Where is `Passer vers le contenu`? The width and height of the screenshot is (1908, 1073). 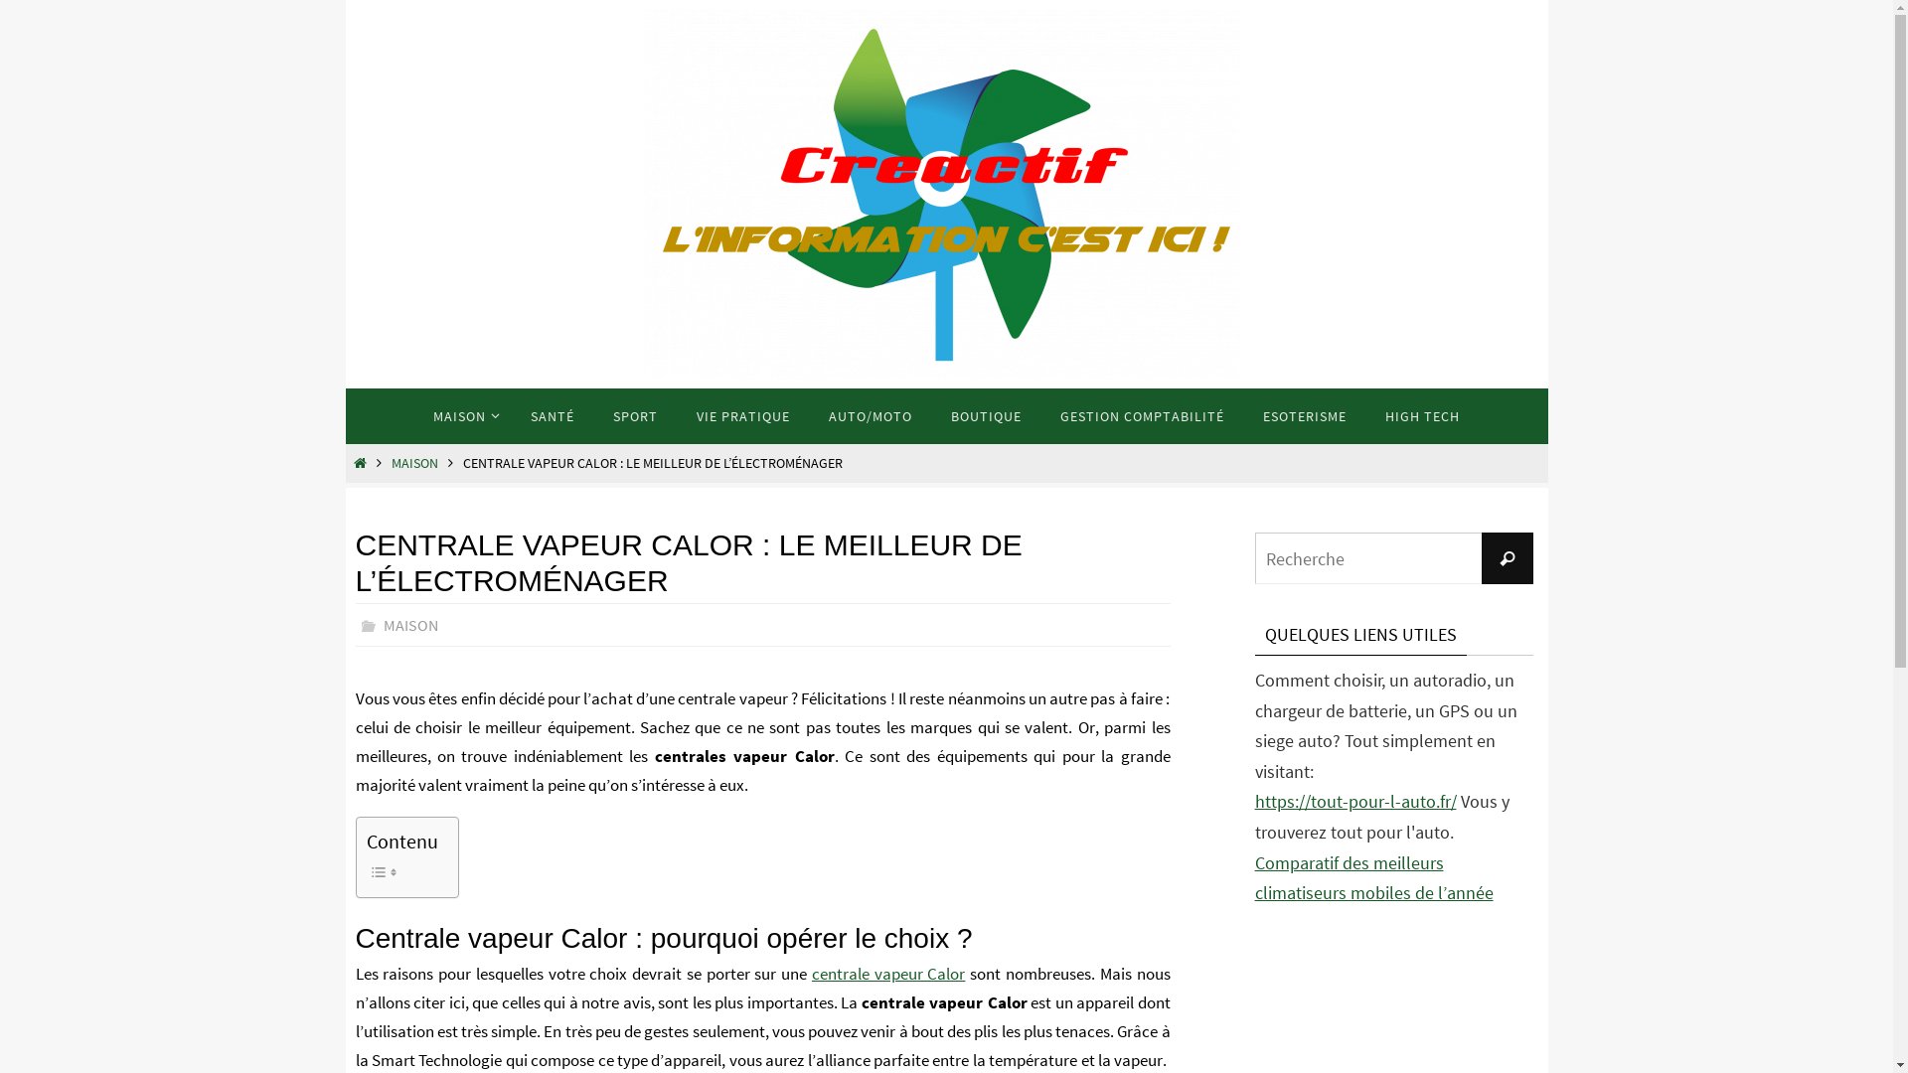 Passer vers le contenu is located at coordinates (344, 435).